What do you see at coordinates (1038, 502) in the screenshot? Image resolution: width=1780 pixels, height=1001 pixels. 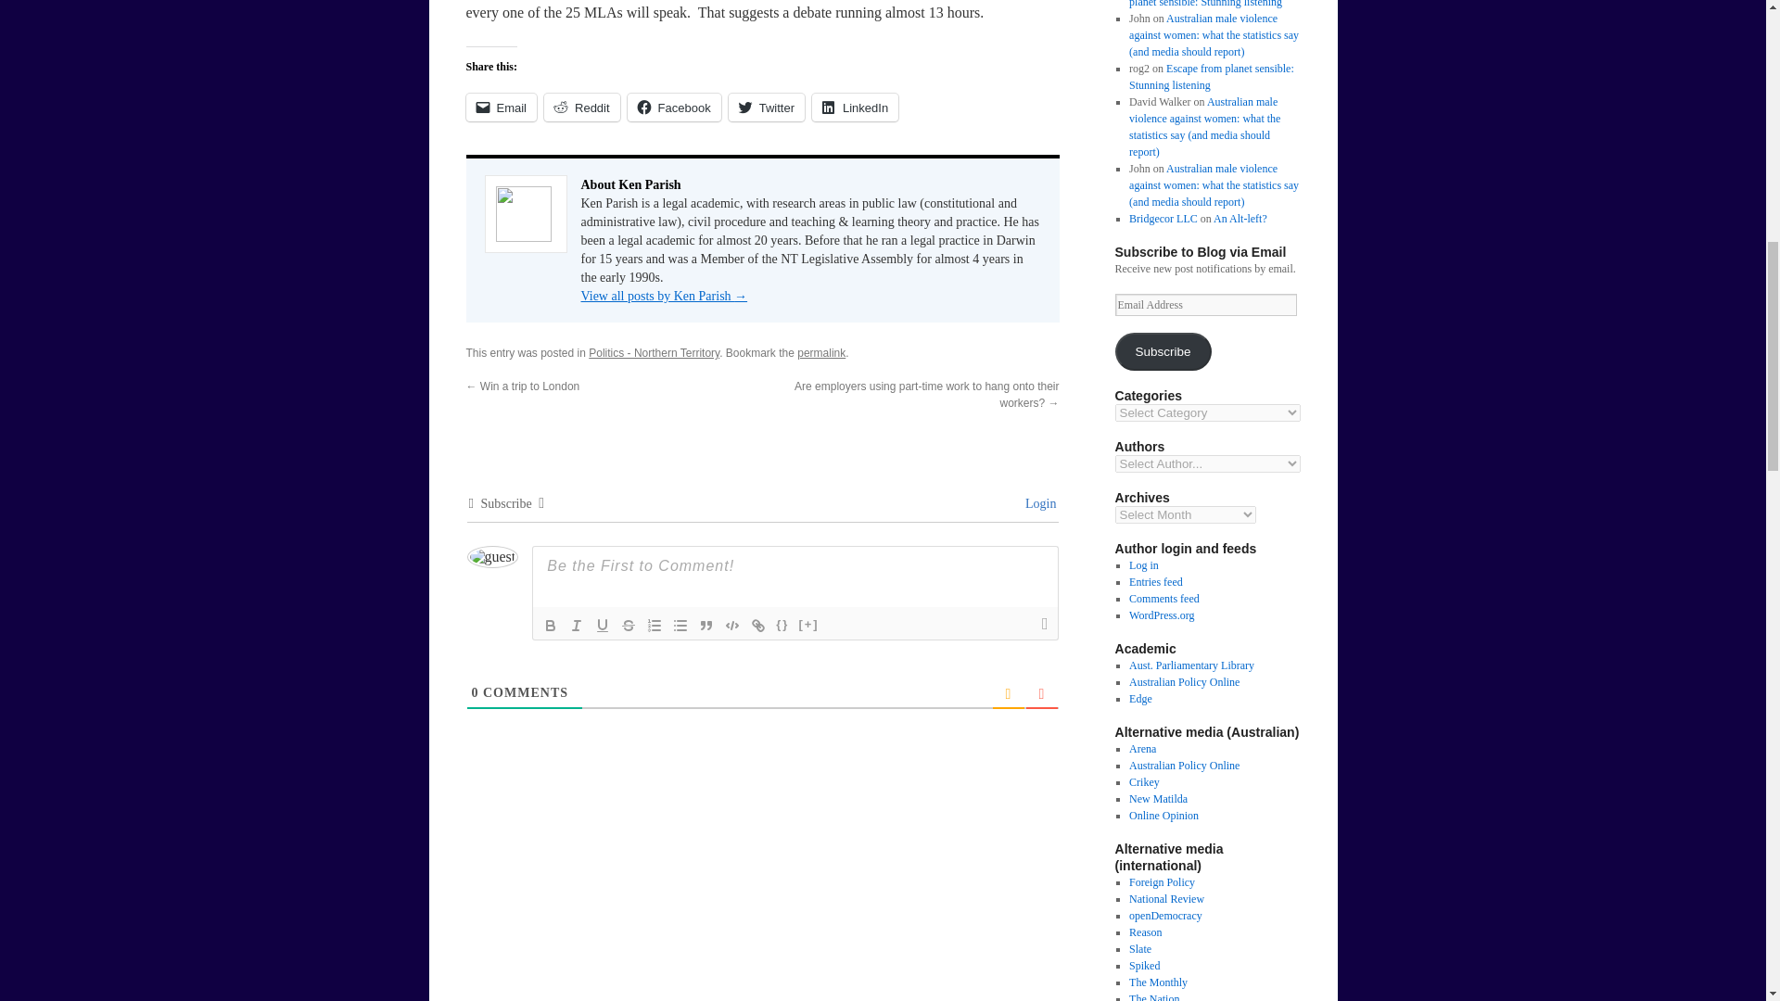 I see `Login` at bounding box center [1038, 502].